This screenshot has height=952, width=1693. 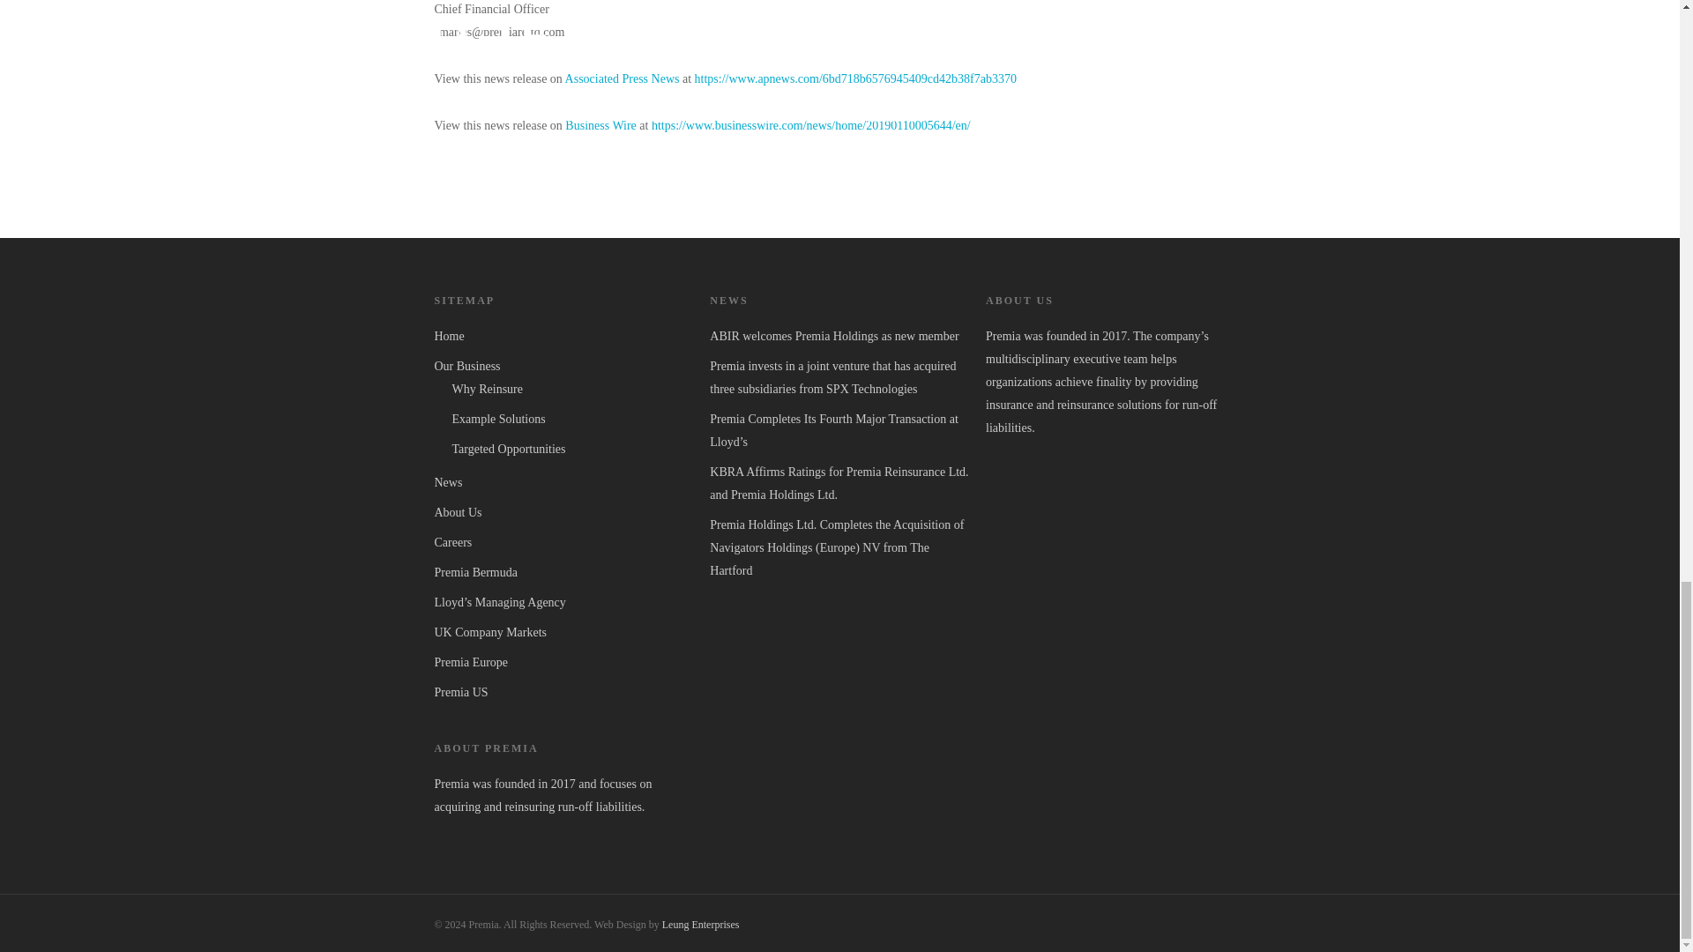 I want to click on About Us, so click(x=563, y=513).